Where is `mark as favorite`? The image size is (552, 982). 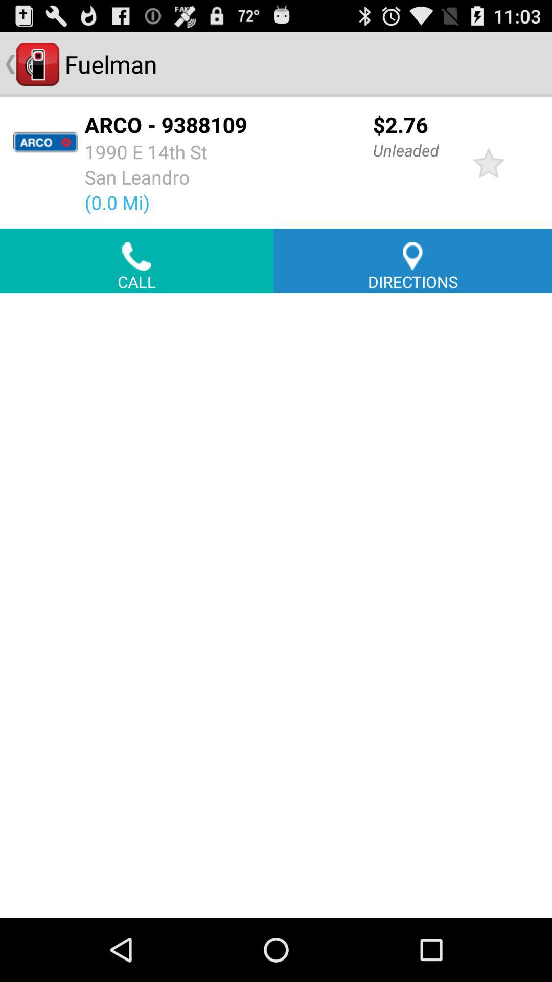
mark as favorite is located at coordinates (489, 163).